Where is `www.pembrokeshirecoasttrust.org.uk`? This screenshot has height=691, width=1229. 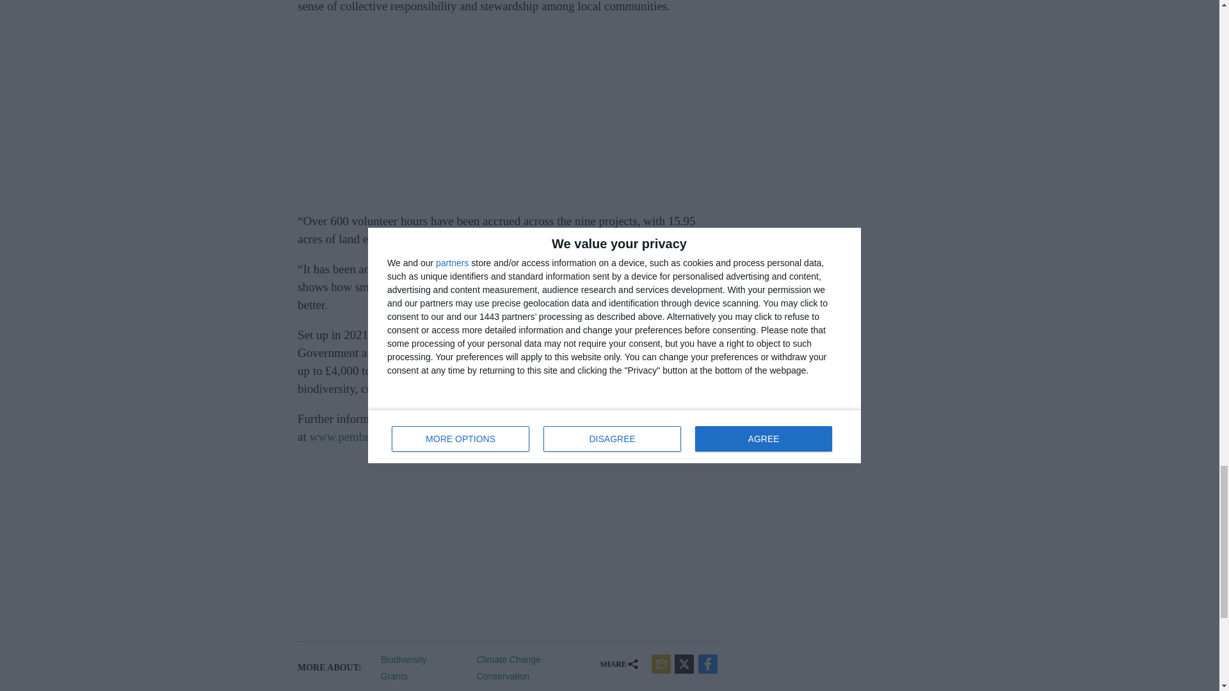
www.pembrokeshirecoasttrust.org.uk is located at coordinates (399, 436).